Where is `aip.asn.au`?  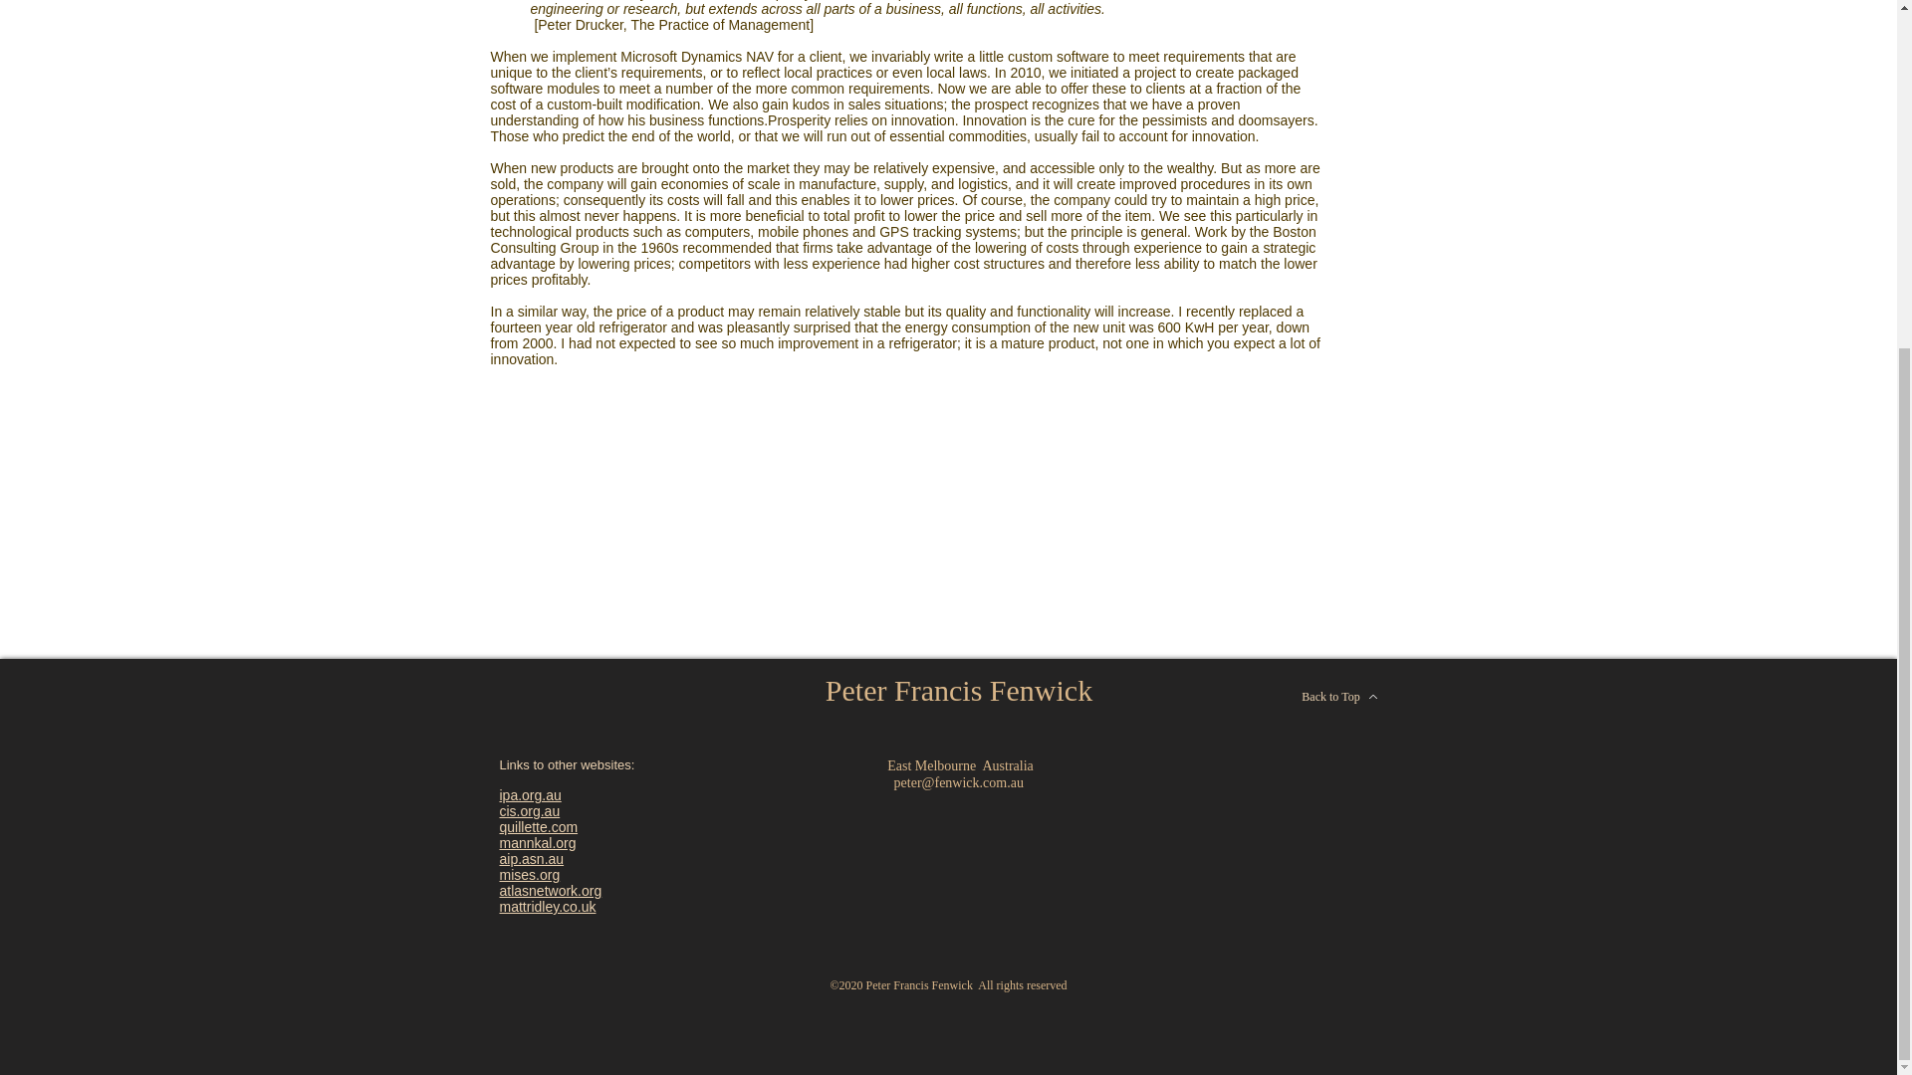 aip.asn.au is located at coordinates (532, 858).